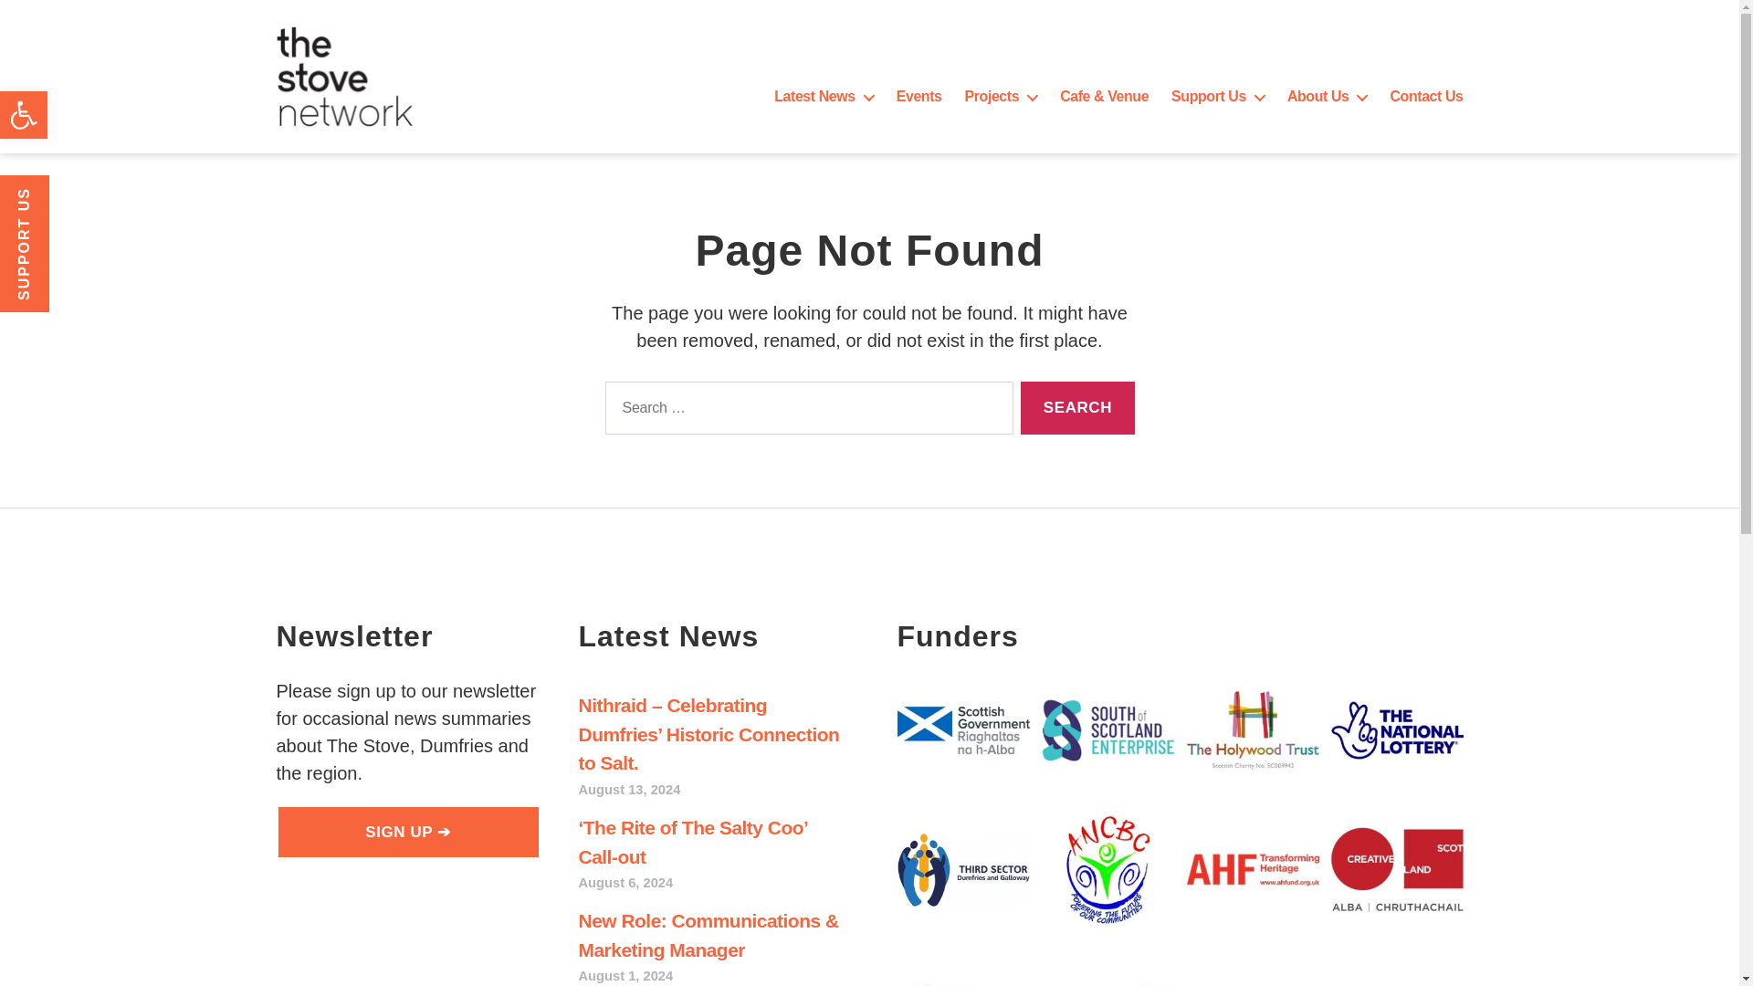 Image resolution: width=1753 pixels, height=986 pixels. I want to click on Projects, so click(1001, 96).